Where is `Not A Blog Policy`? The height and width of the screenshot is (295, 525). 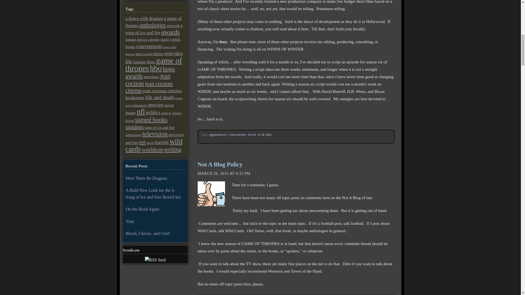 Not A Blog Policy is located at coordinates (220, 164).